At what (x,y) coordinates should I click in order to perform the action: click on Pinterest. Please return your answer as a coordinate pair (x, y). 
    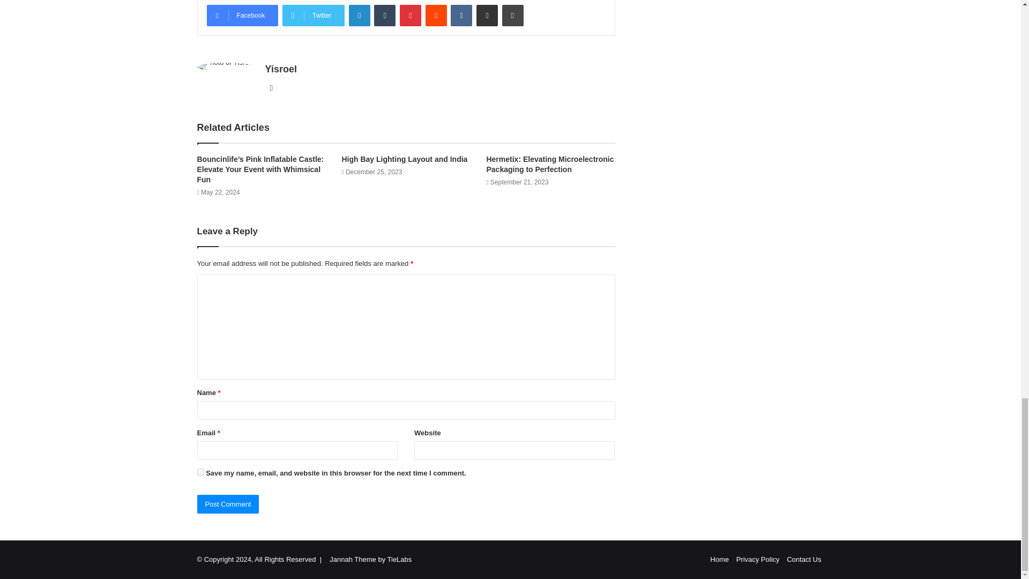
    Looking at the image, I should click on (411, 15).